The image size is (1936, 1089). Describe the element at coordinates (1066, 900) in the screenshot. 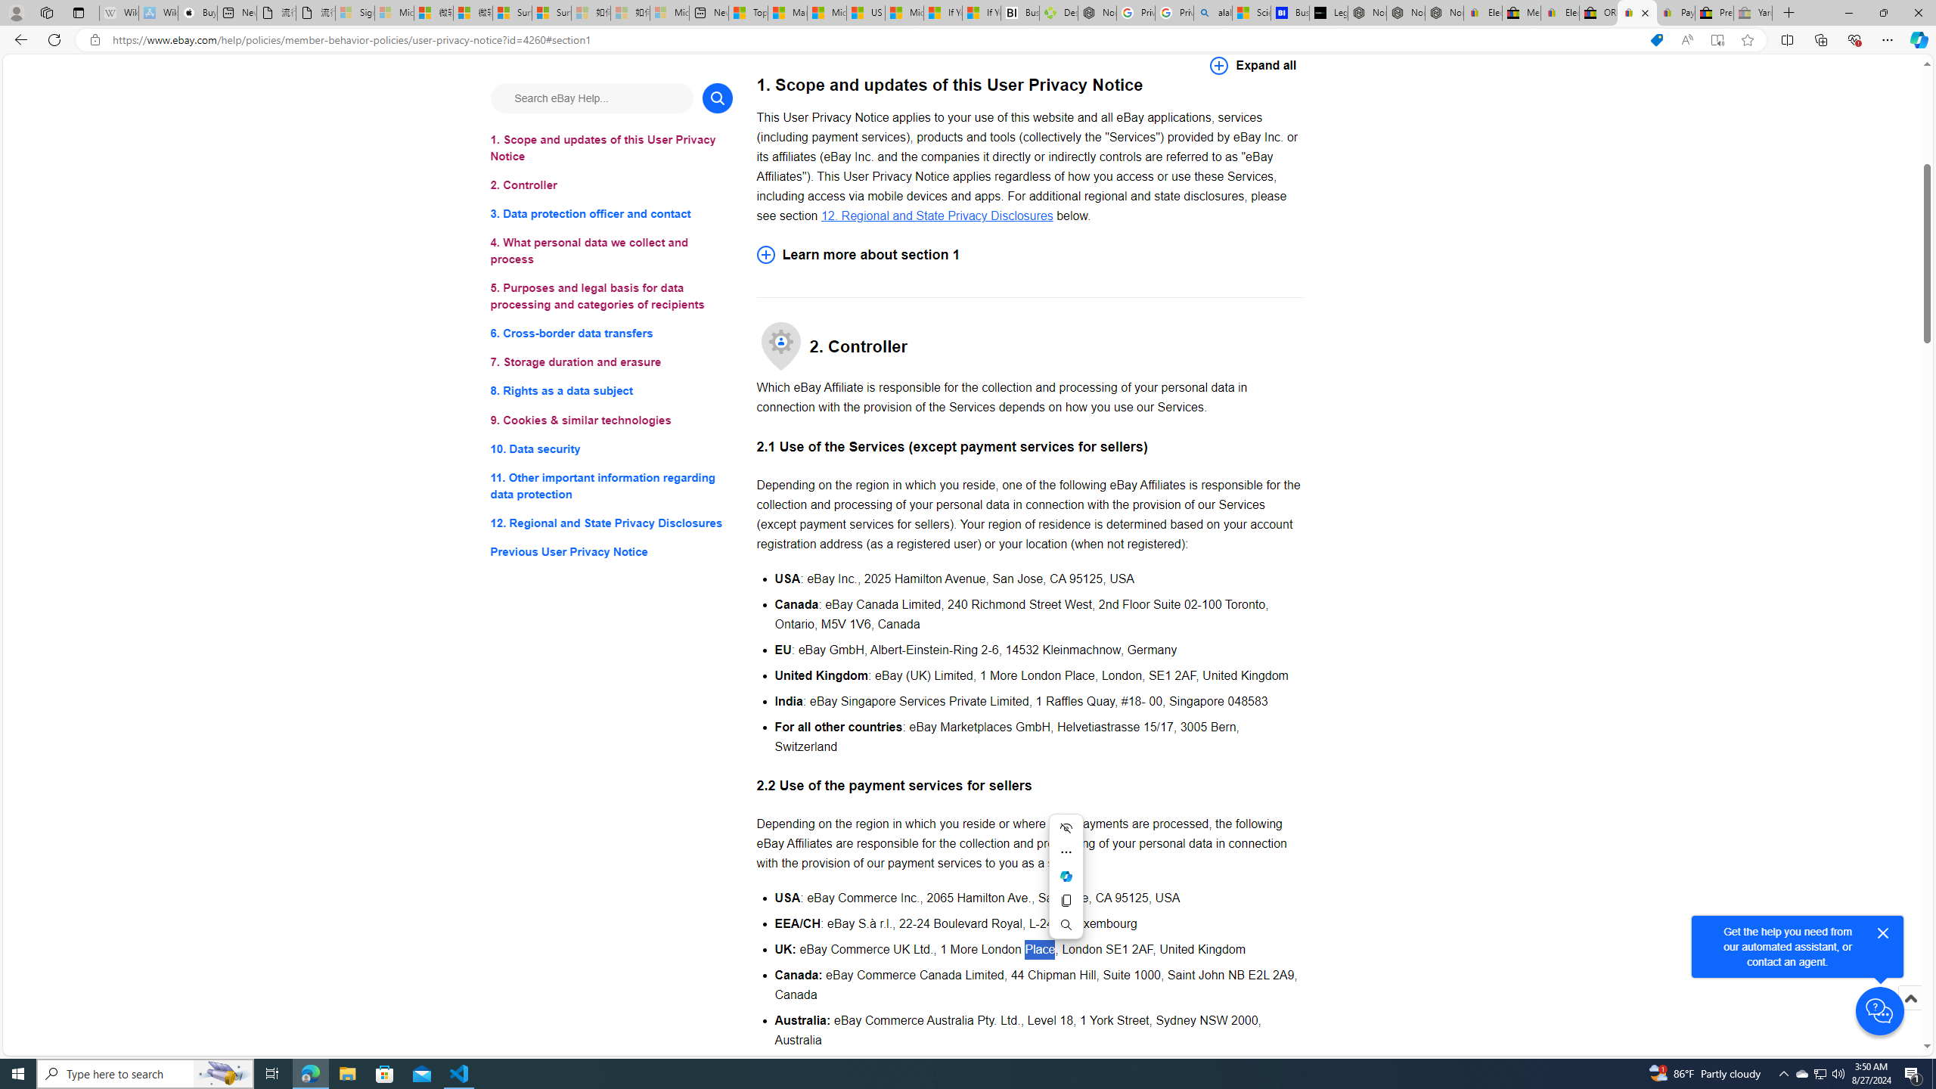

I see `Copy` at that location.